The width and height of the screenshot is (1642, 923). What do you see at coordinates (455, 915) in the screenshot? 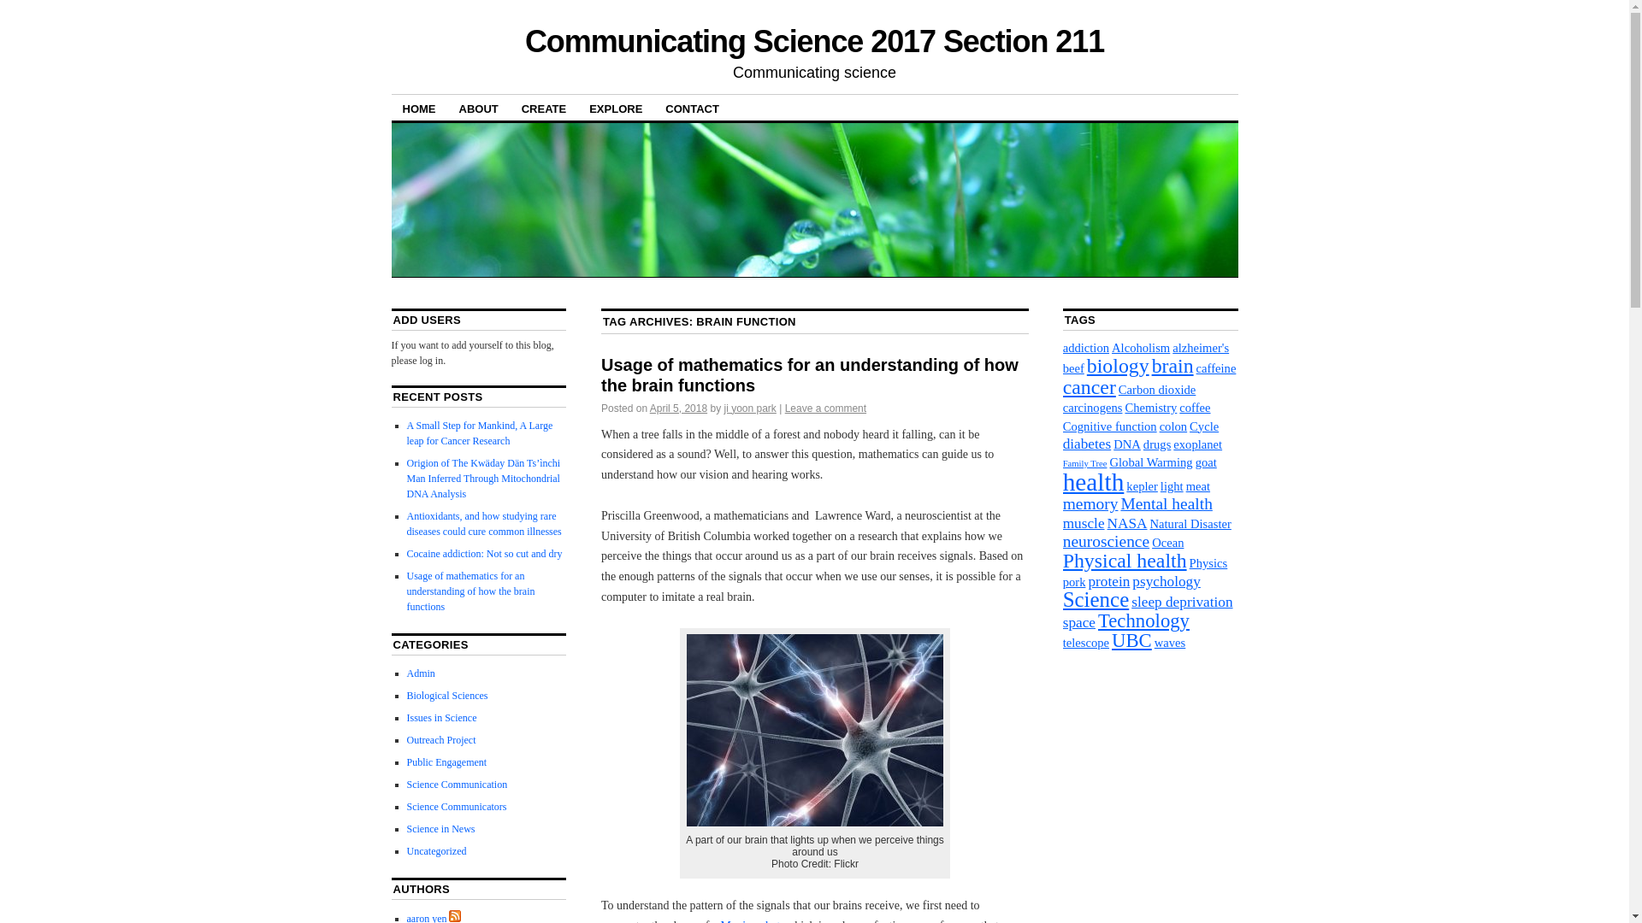
I see `RSS feed` at bounding box center [455, 915].